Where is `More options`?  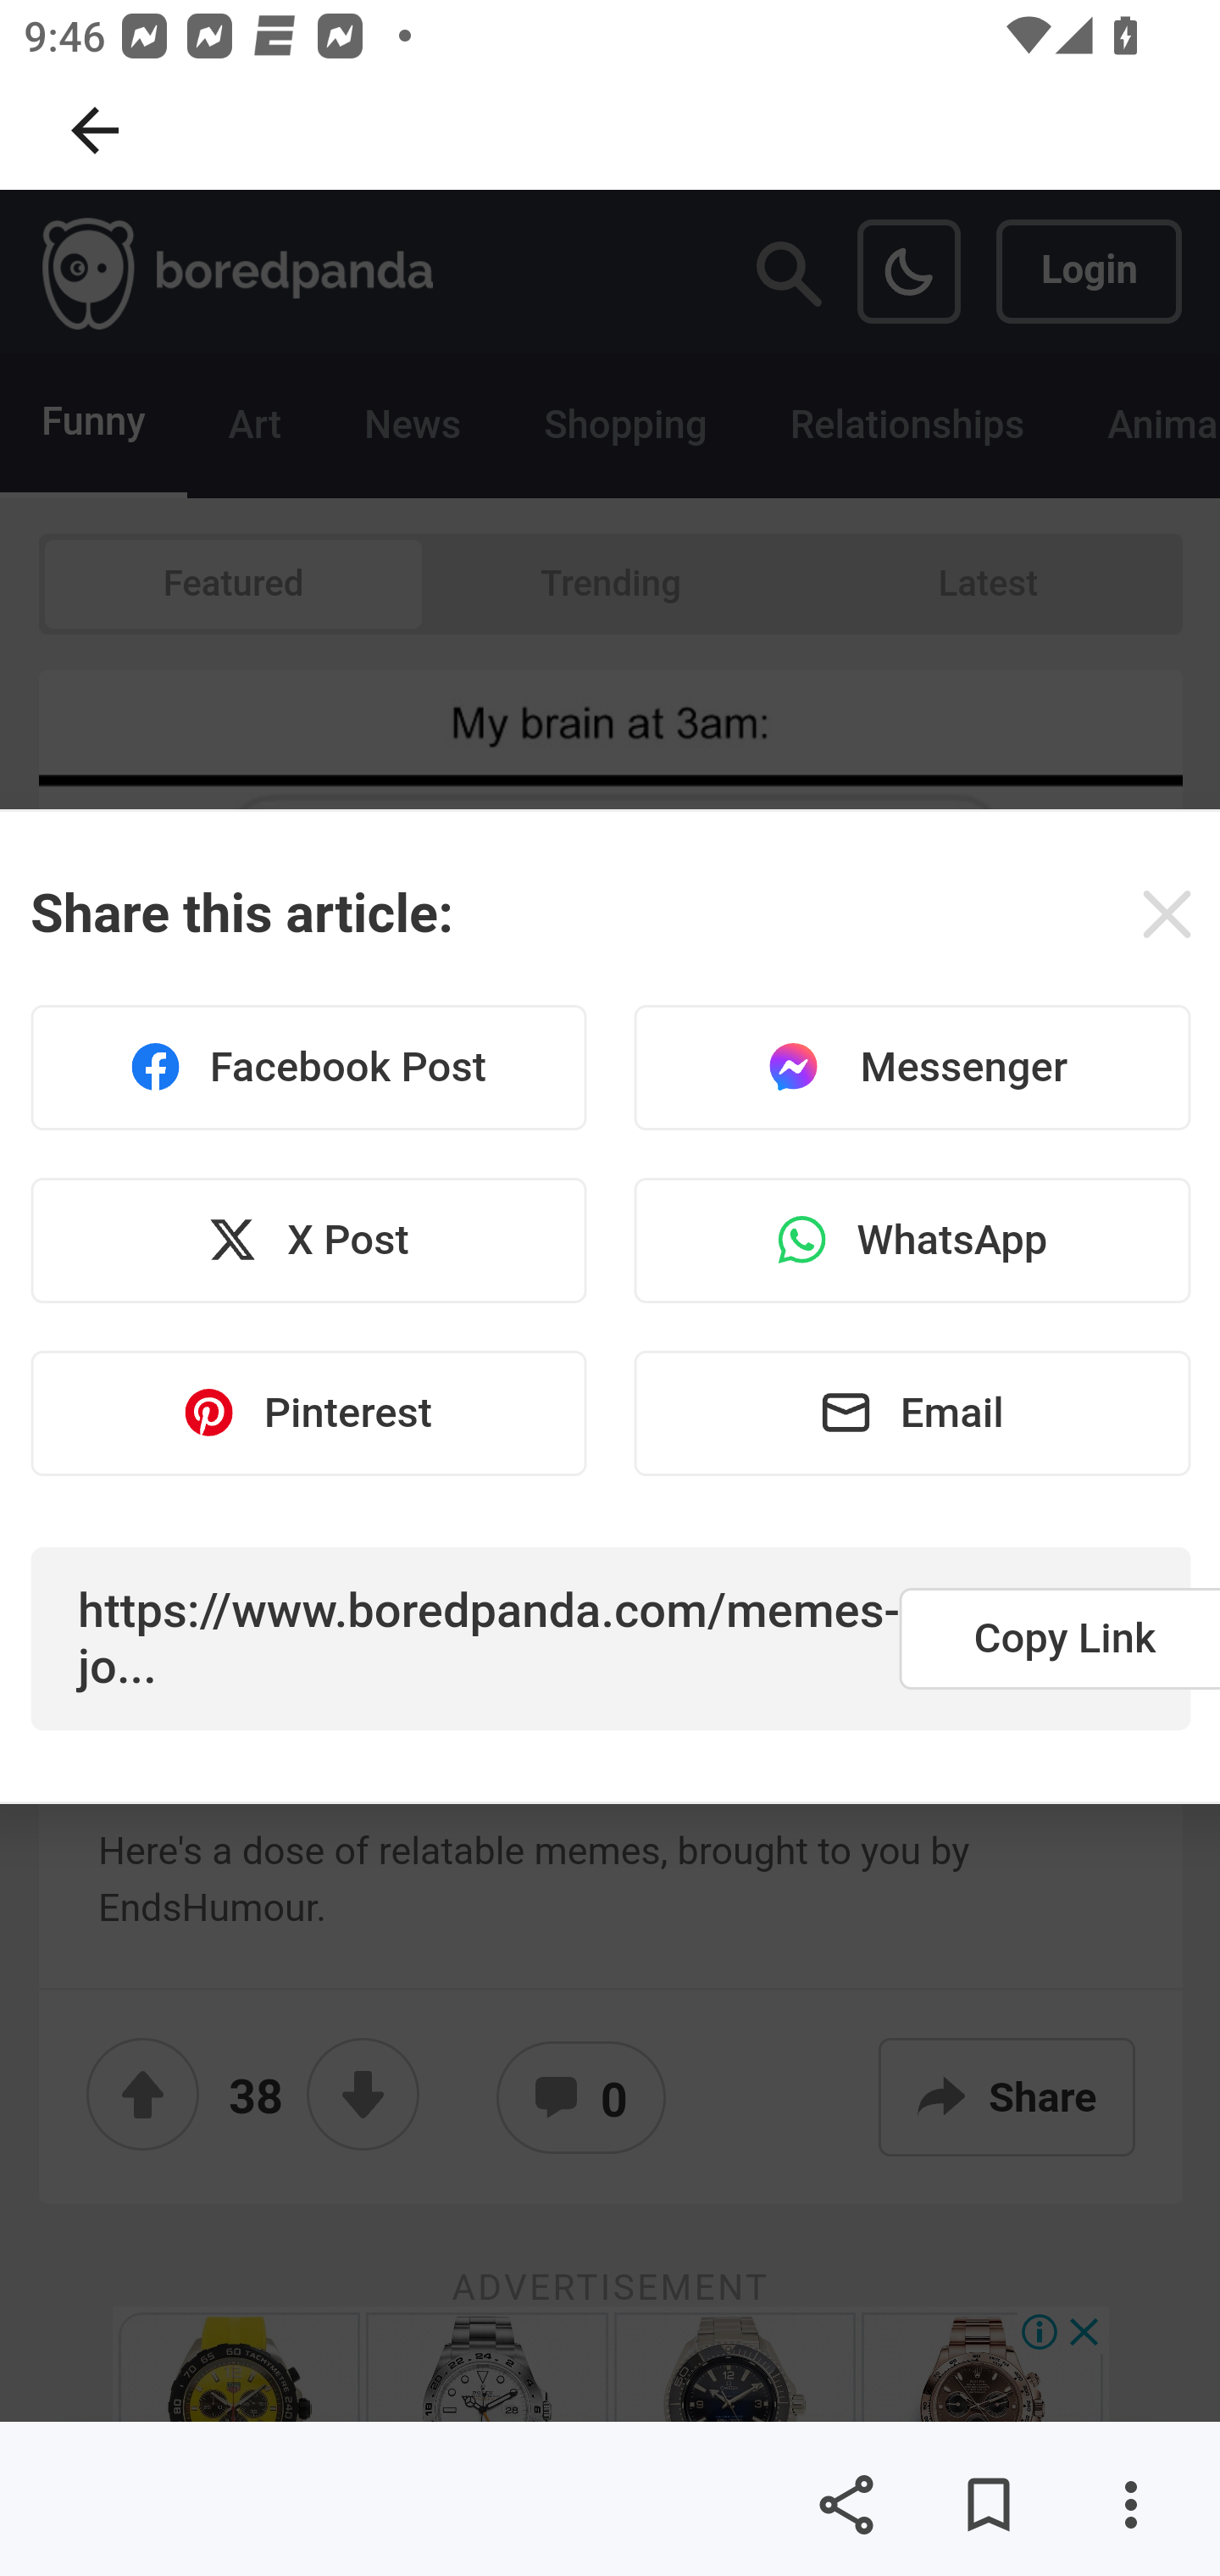 More options is located at coordinates (1130, 2505).